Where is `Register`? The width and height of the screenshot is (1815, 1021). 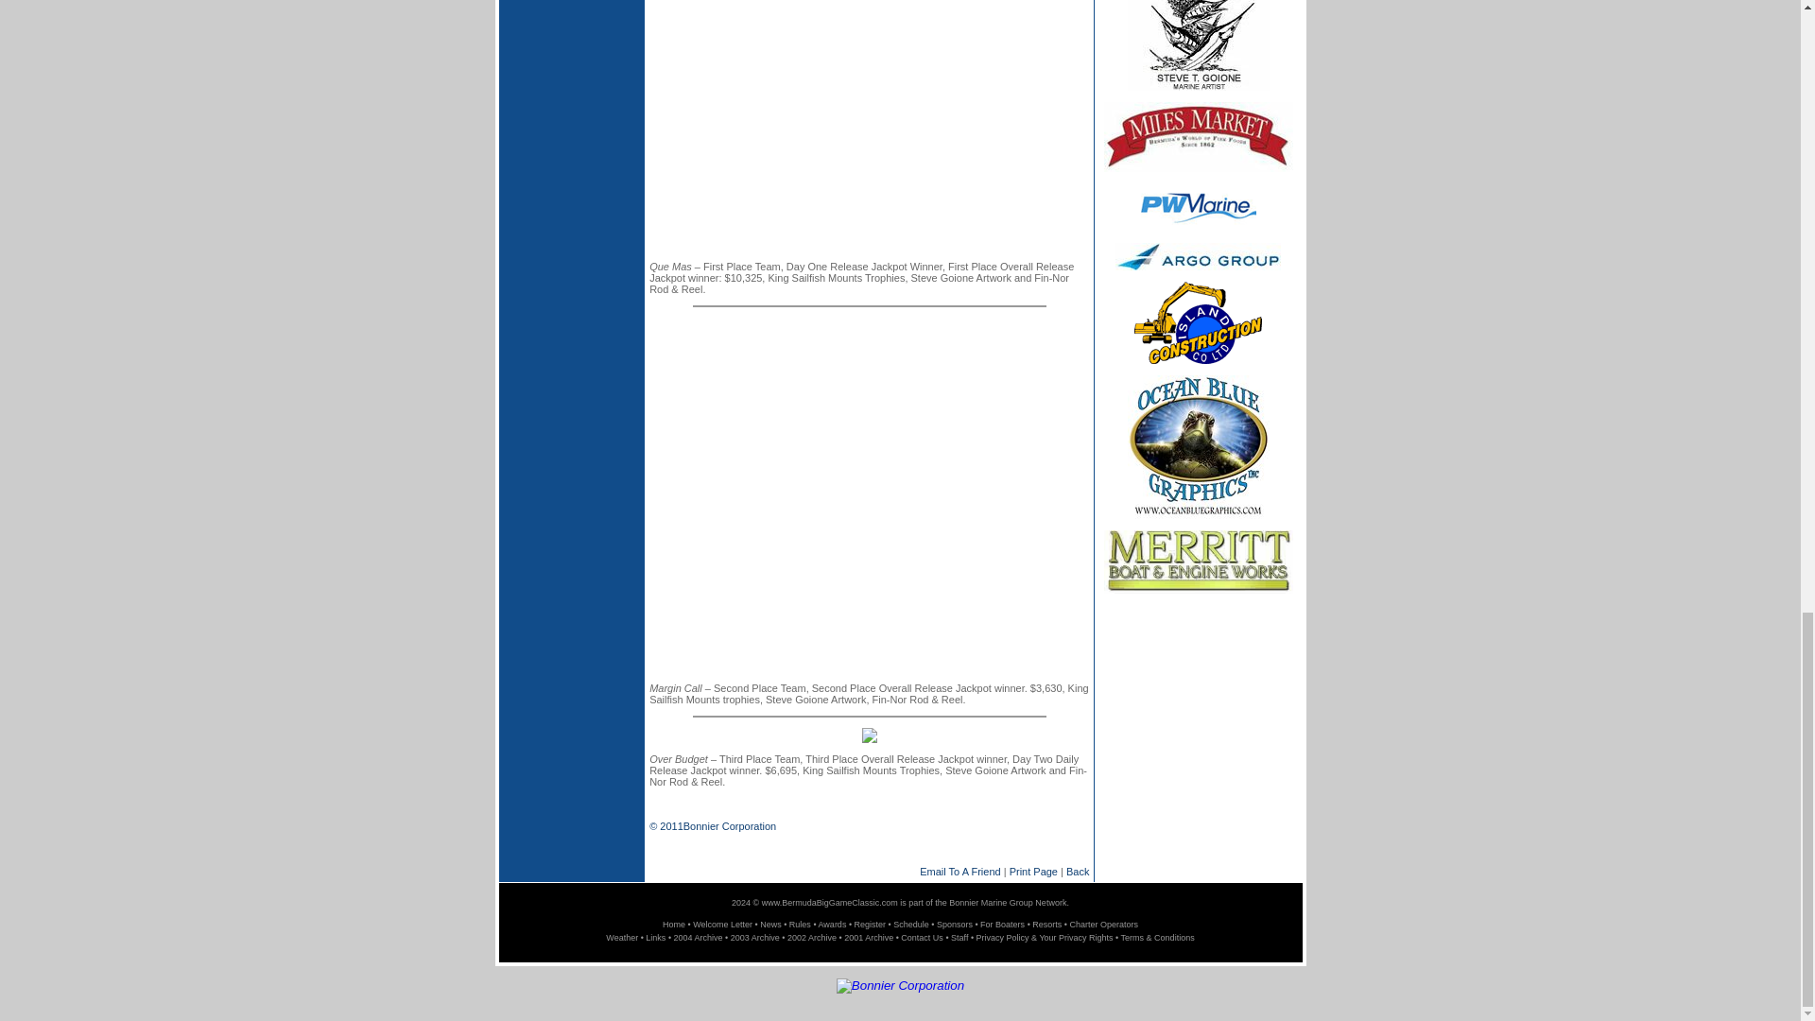 Register is located at coordinates (871, 925).